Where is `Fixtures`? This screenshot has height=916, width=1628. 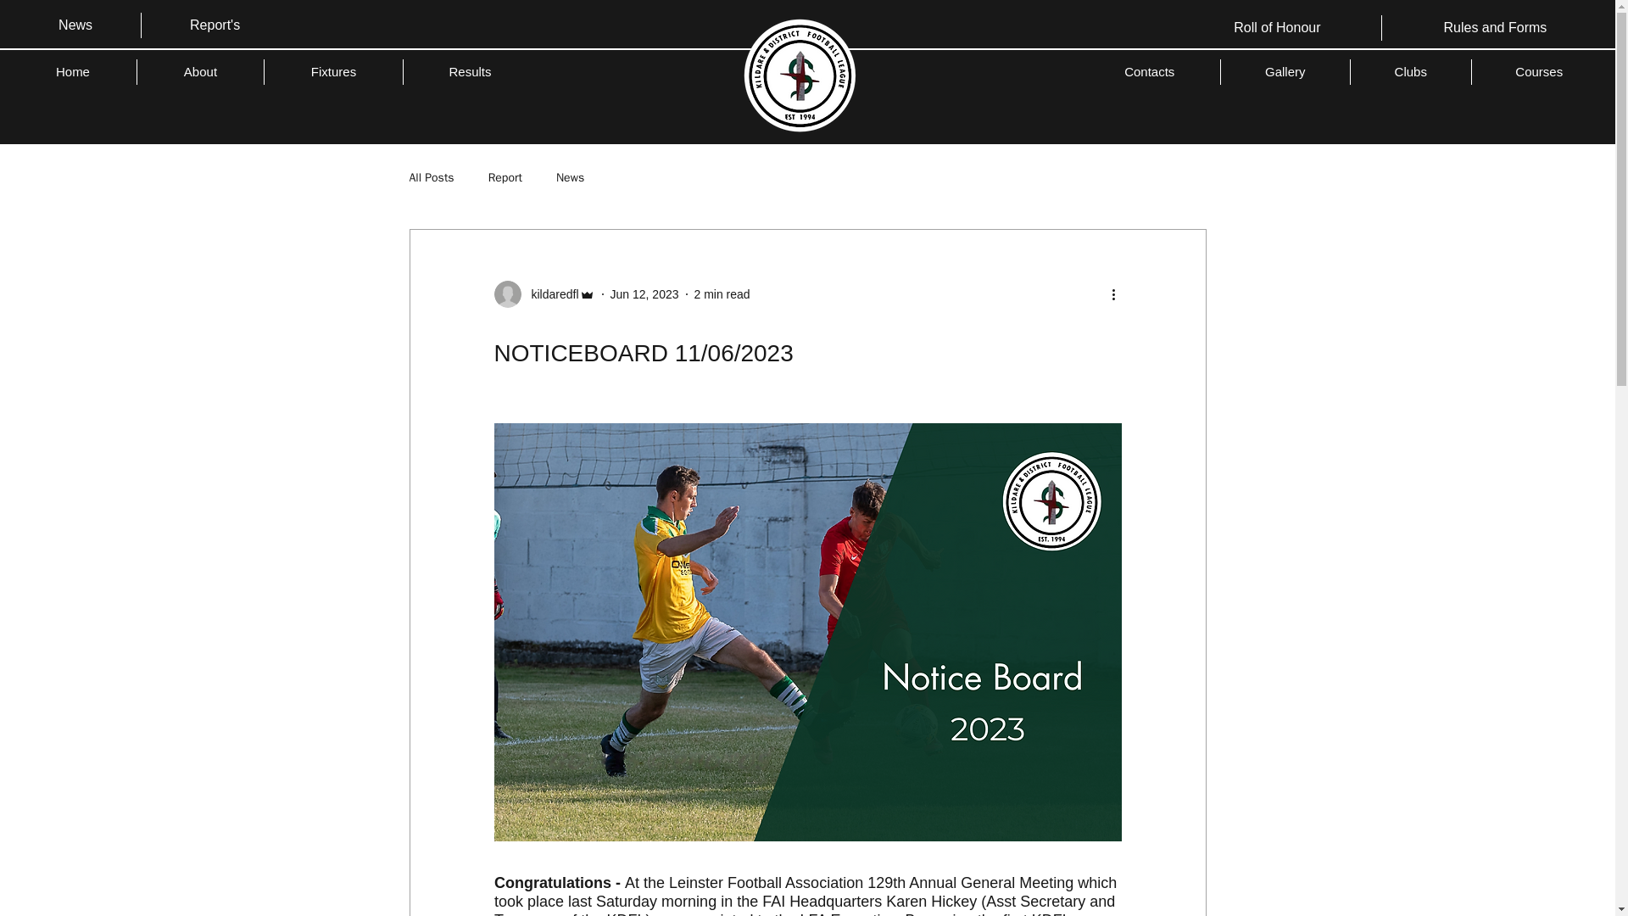 Fixtures is located at coordinates (332, 72).